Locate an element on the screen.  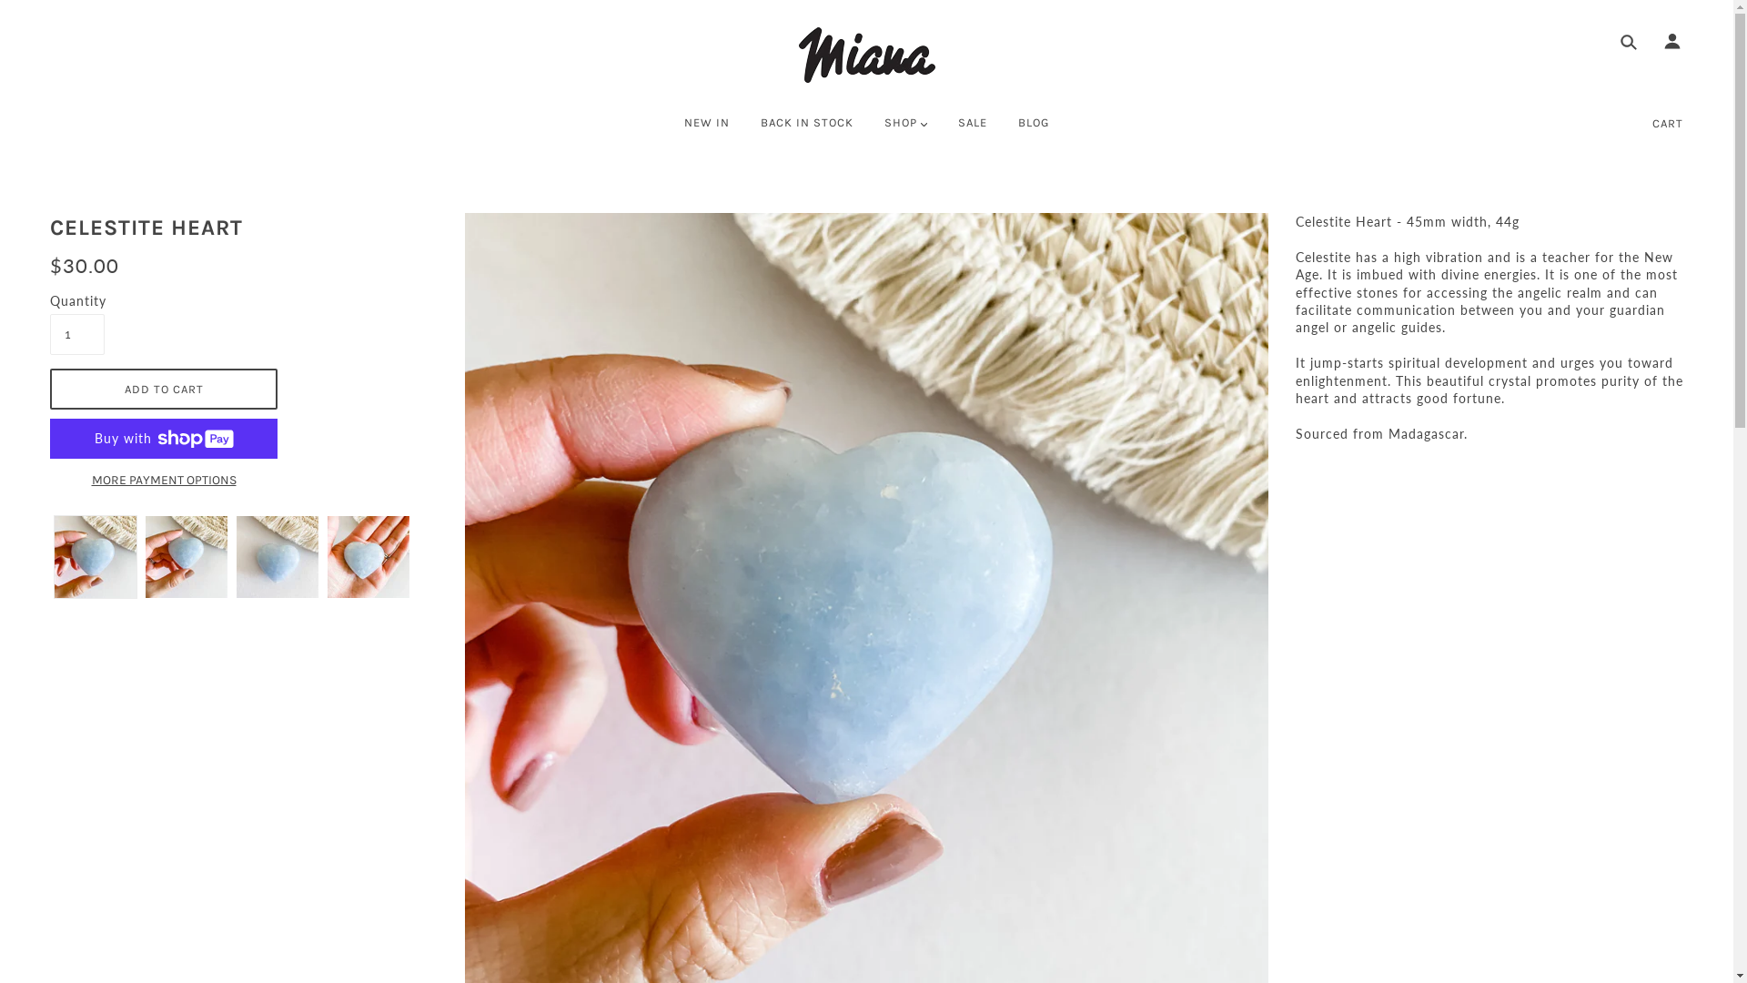
Miana Jewels is located at coordinates (867, 55).